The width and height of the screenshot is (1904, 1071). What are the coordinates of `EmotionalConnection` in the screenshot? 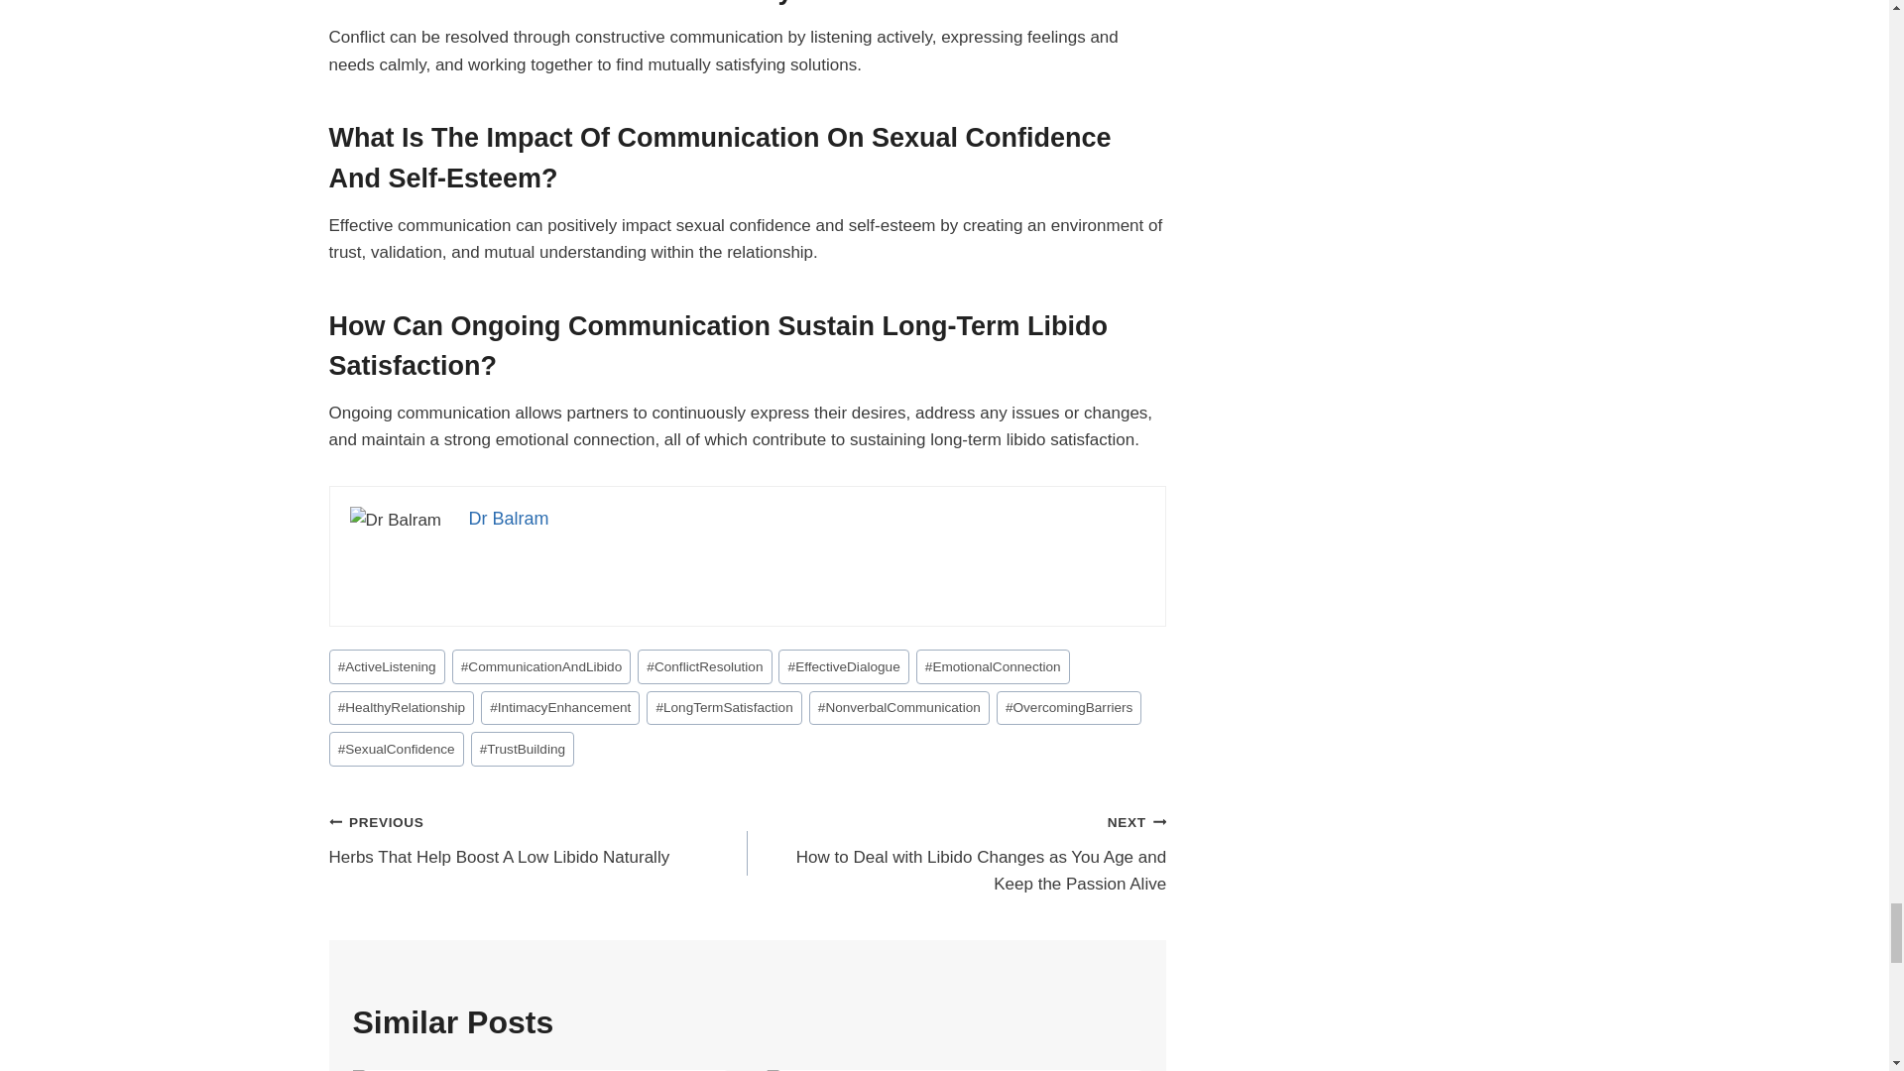 It's located at (993, 666).